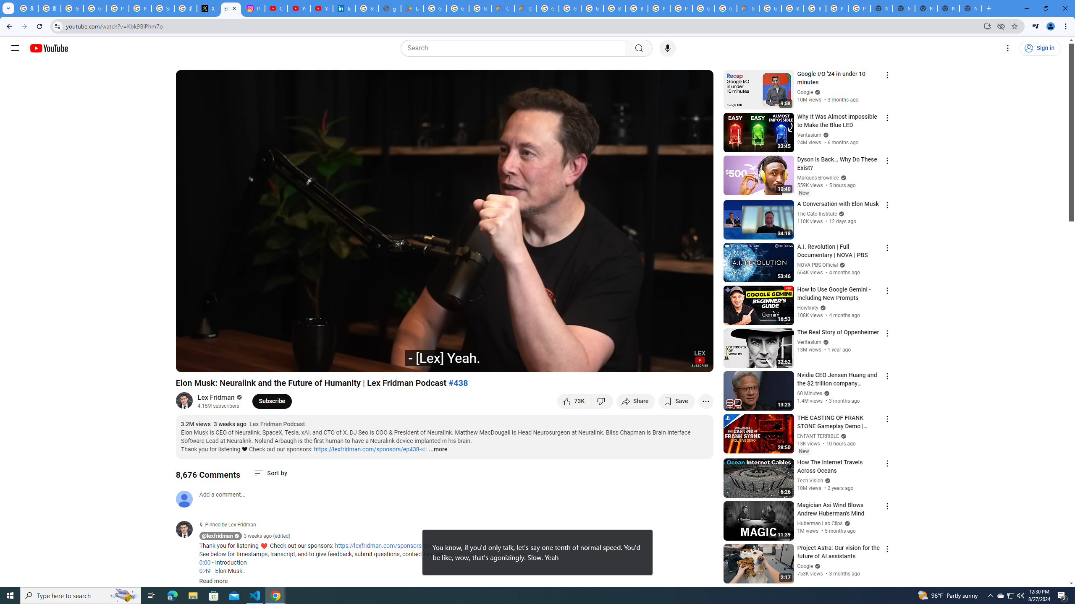 The image size is (1075, 604). What do you see at coordinates (480, 8) in the screenshot?
I see `Google Workspace - Specific Terms` at bounding box center [480, 8].